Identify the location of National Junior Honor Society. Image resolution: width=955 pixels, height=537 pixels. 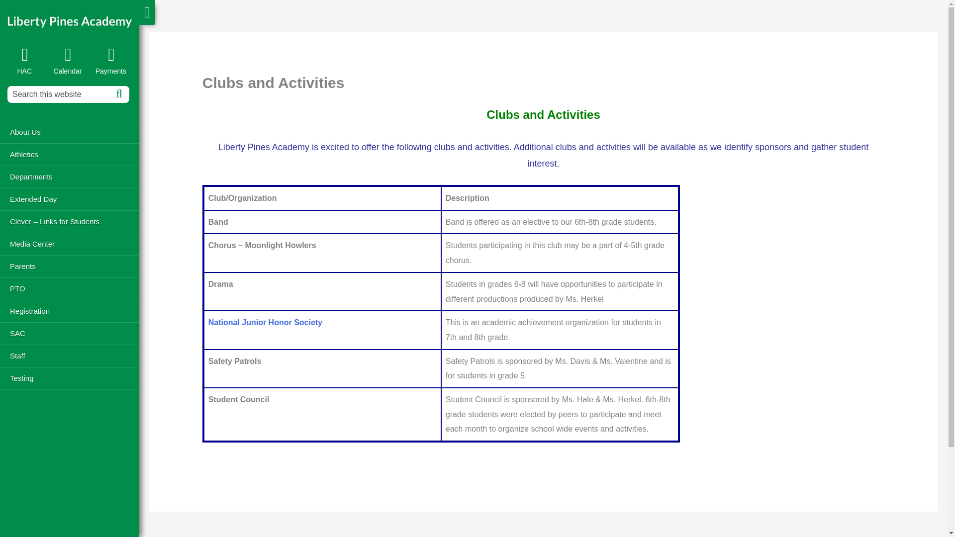
(265, 322).